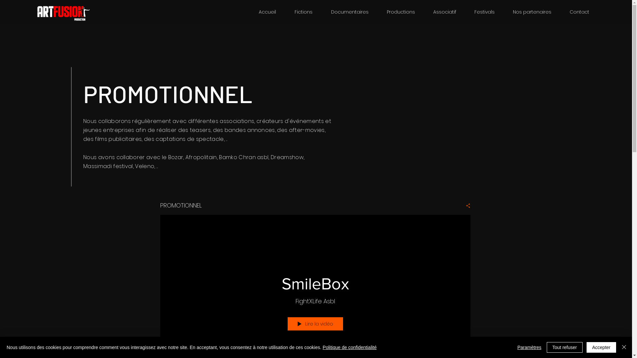  Describe the element at coordinates (565, 347) in the screenshot. I see `Tout refuser` at that location.